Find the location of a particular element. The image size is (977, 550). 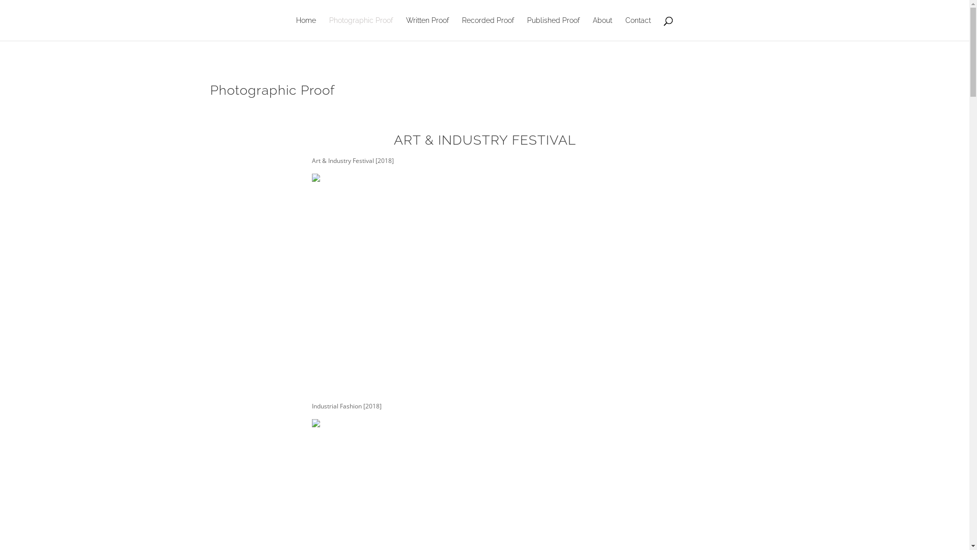

Recorded Proof is located at coordinates (487, 29).